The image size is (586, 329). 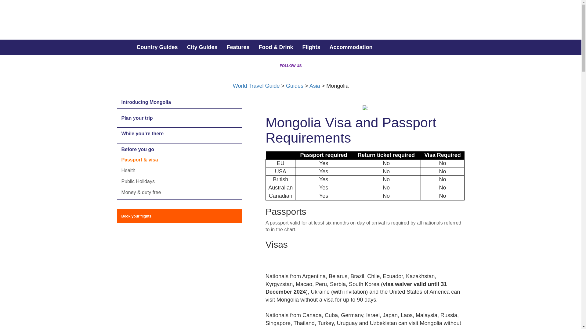 I want to click on City Guides, so click(x=202, y=47).